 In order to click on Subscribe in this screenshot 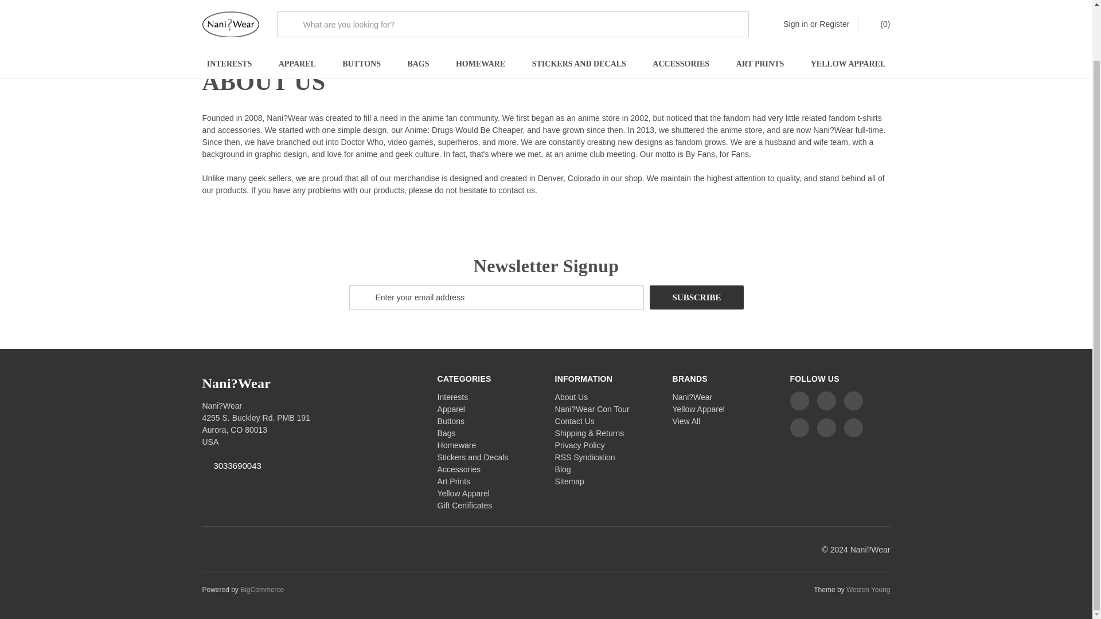, I will do `click(696, 297)`.